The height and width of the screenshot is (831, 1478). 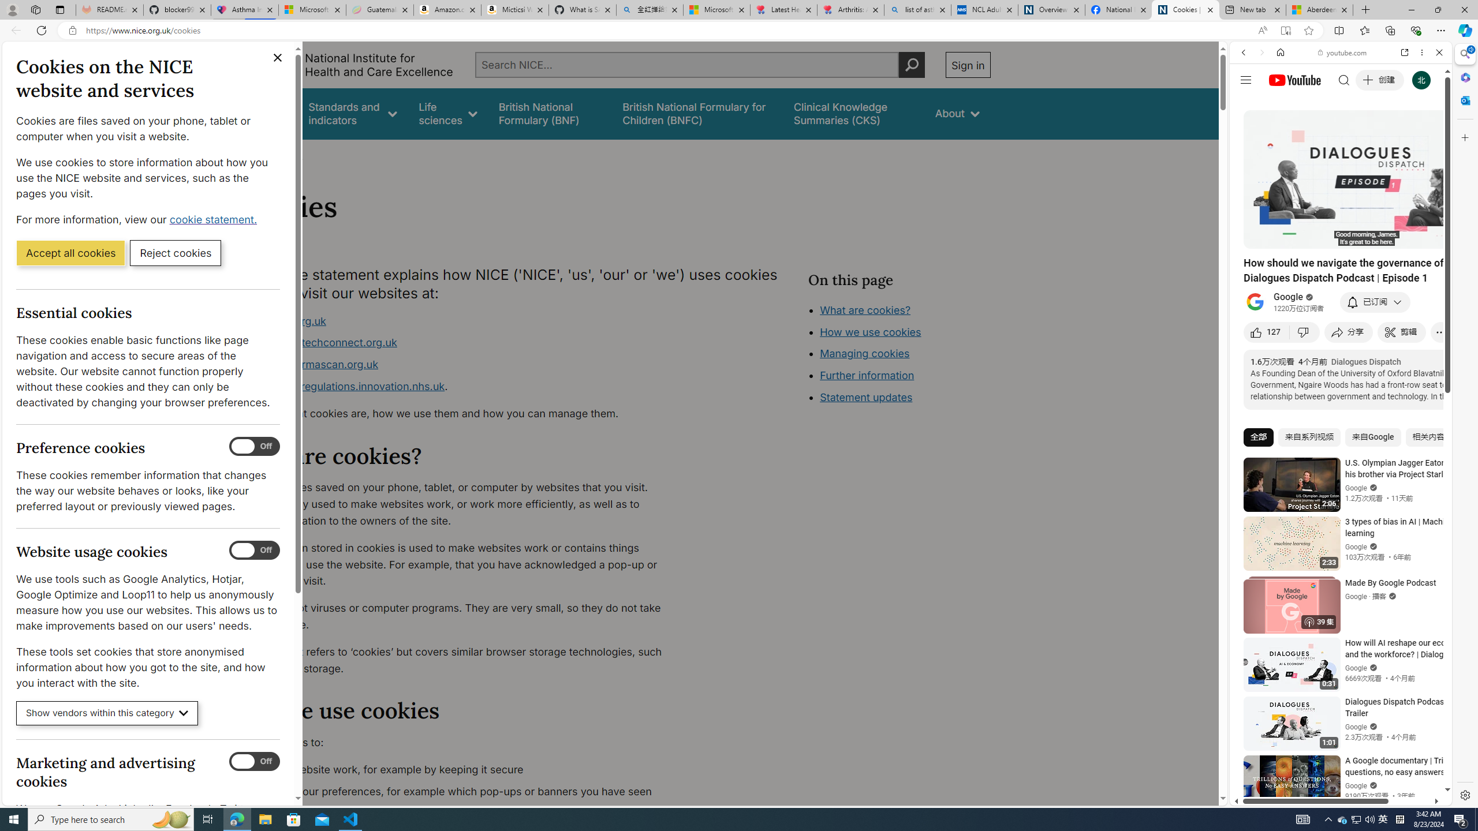 I want to click on How we use cookies, so click(x=910, y=396).